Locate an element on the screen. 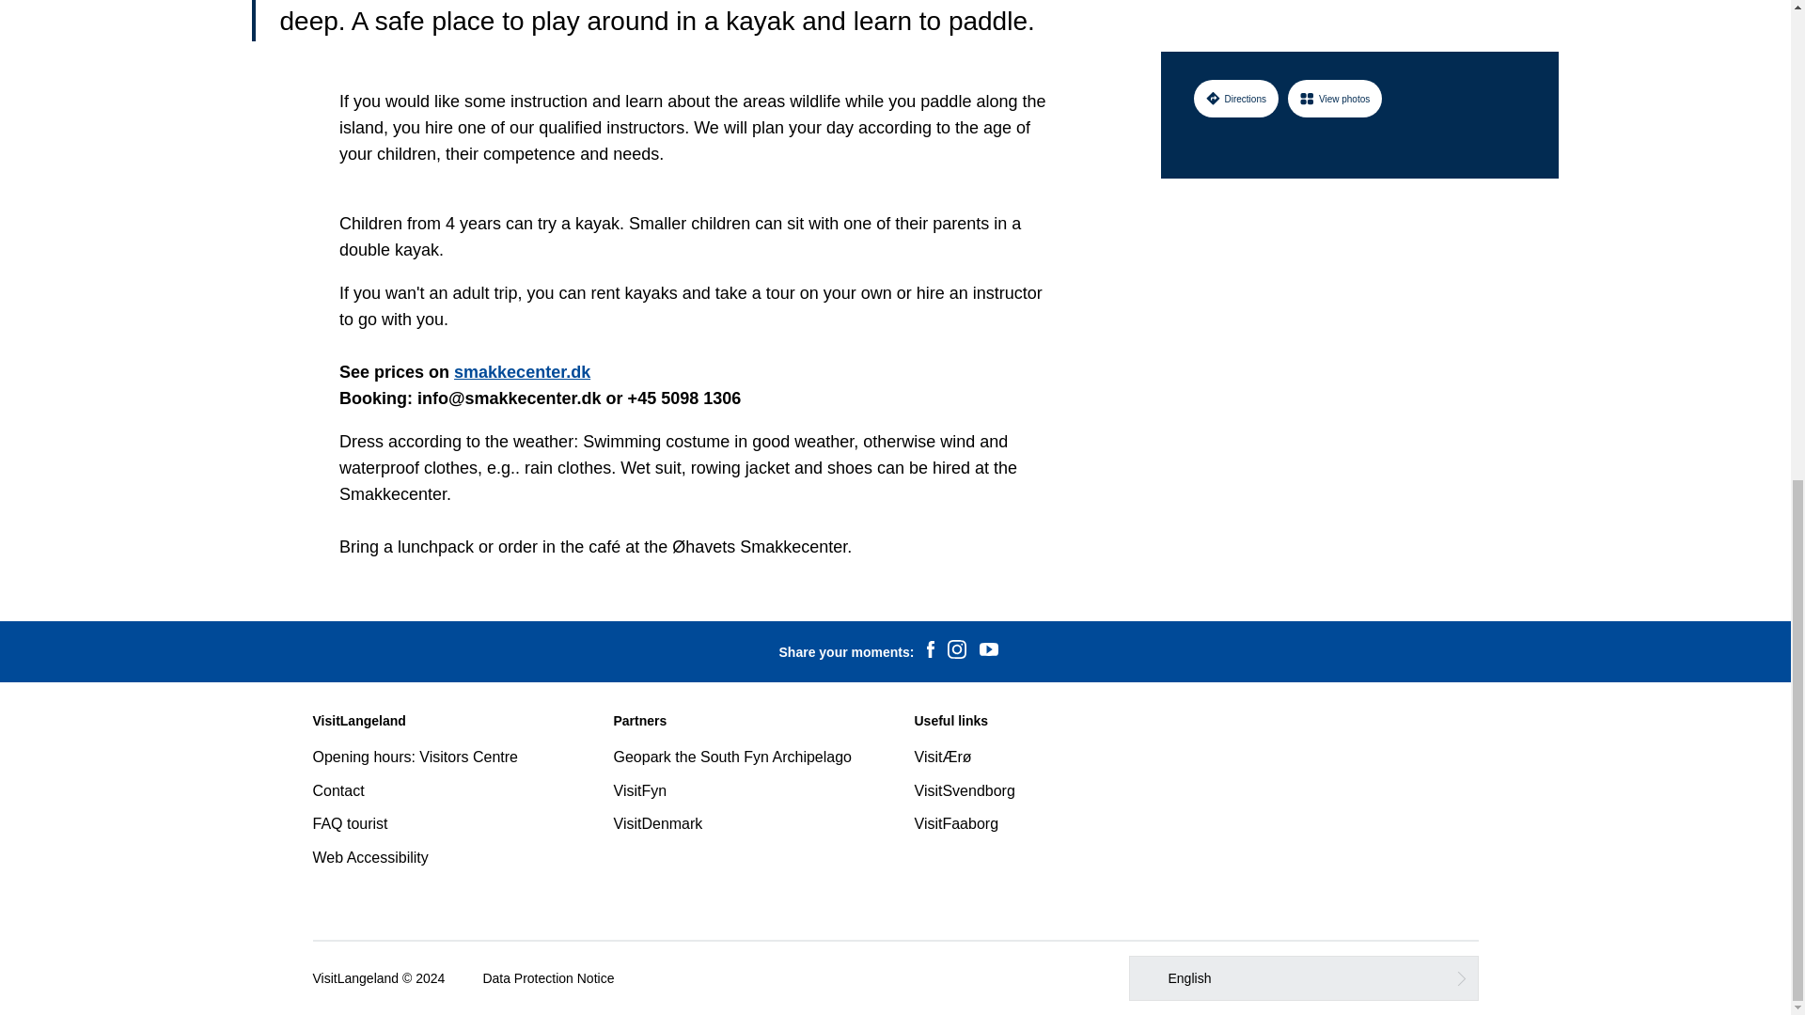  VisitFyn is located at coordinates (639, 789).